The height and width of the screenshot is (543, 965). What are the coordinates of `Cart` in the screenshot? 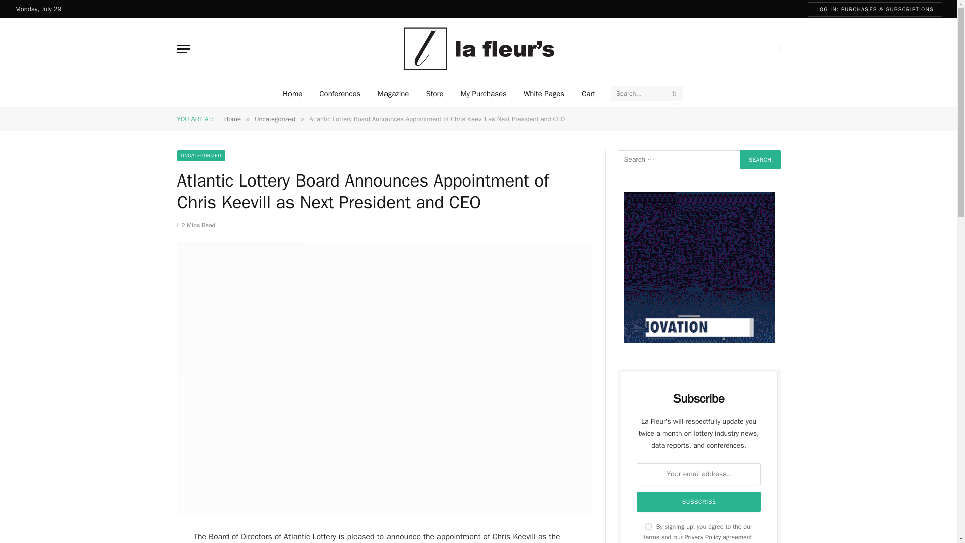 It's located at (588, 93).